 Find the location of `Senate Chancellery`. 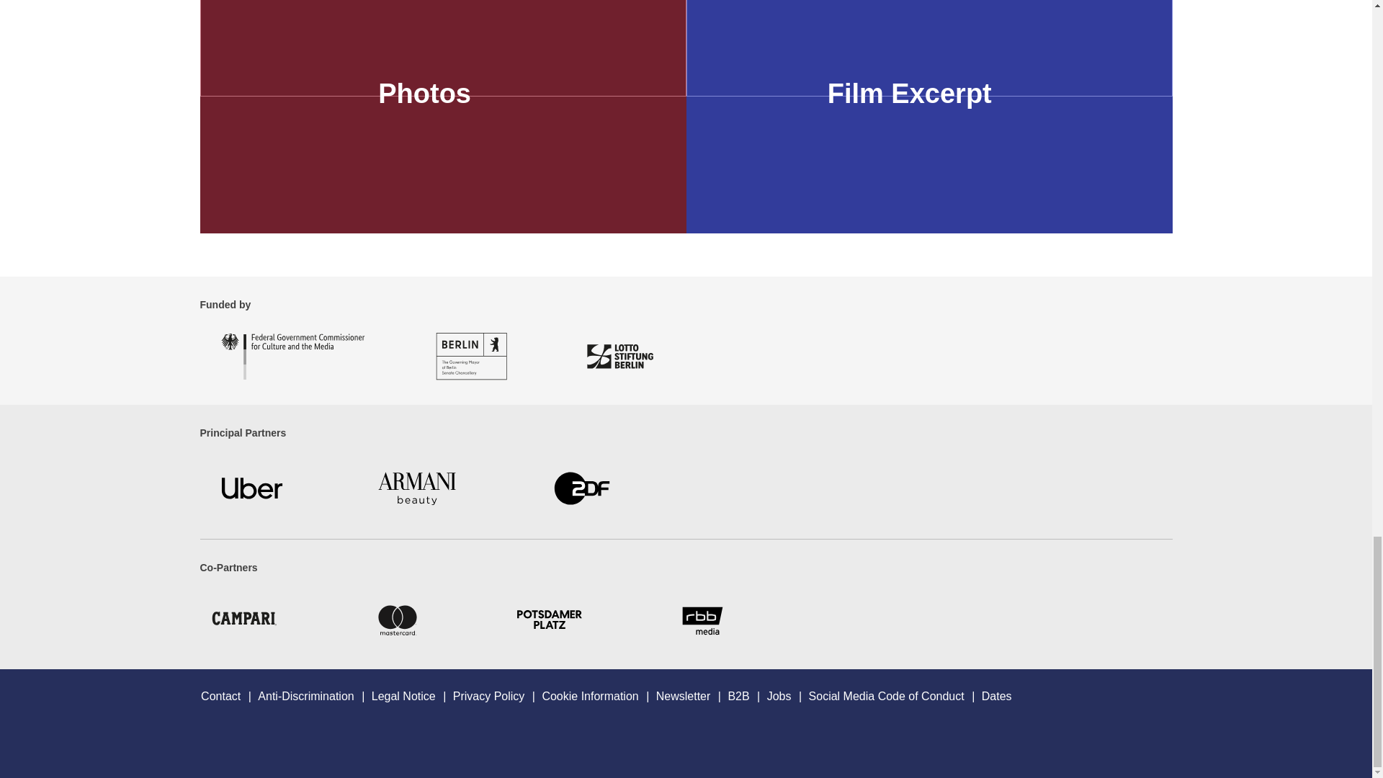

Senate Chancellery is located at coordinates (471, 356).